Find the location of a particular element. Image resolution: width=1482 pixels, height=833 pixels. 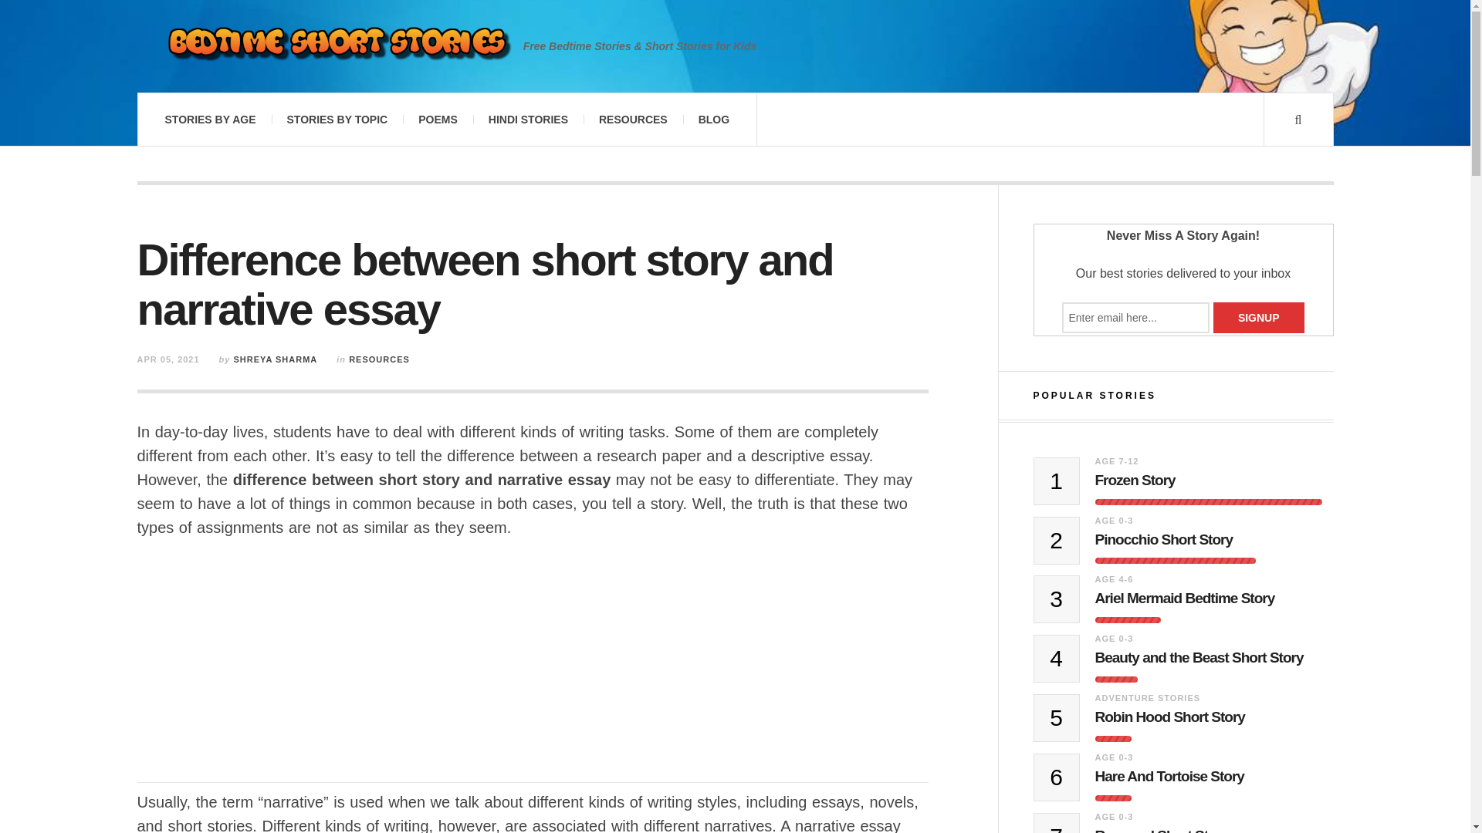

HINDI STORIES is located at coordinates (528, 119).